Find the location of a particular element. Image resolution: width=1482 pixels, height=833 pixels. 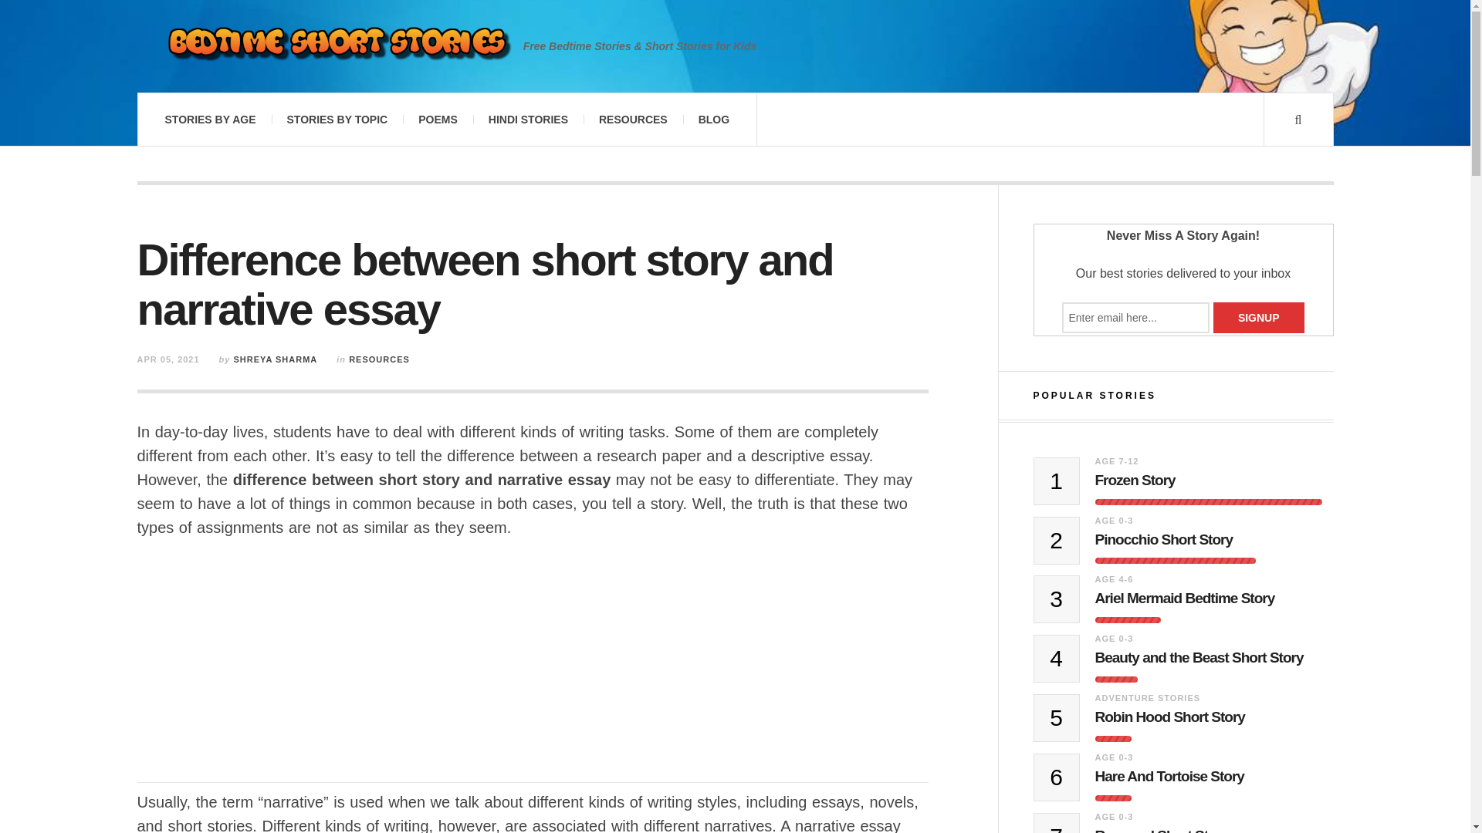

HINDI STORIES is located at coordinates (528, 119).